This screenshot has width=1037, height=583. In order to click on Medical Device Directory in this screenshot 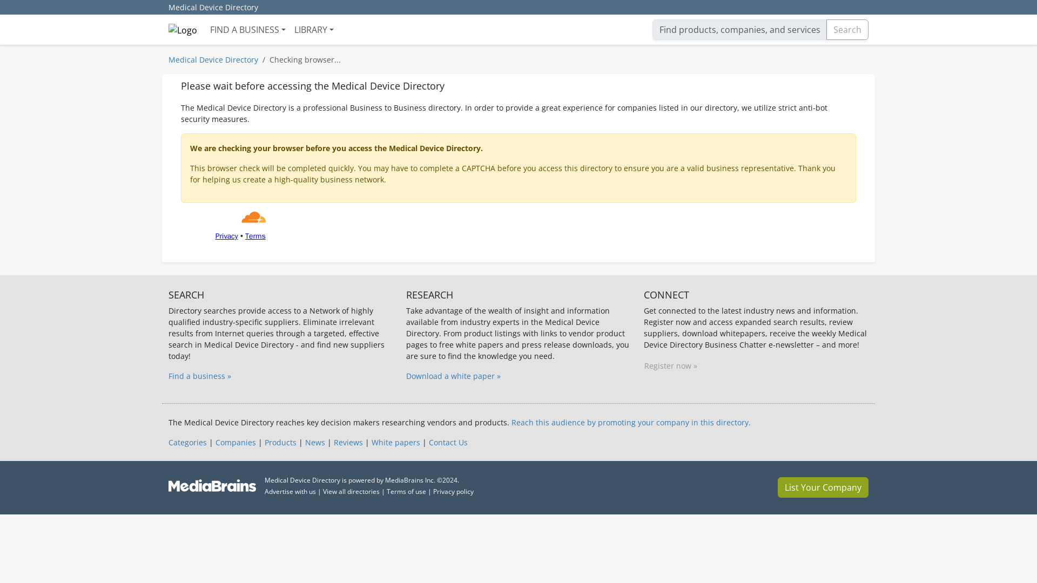, I will do `click(213, 59)`.